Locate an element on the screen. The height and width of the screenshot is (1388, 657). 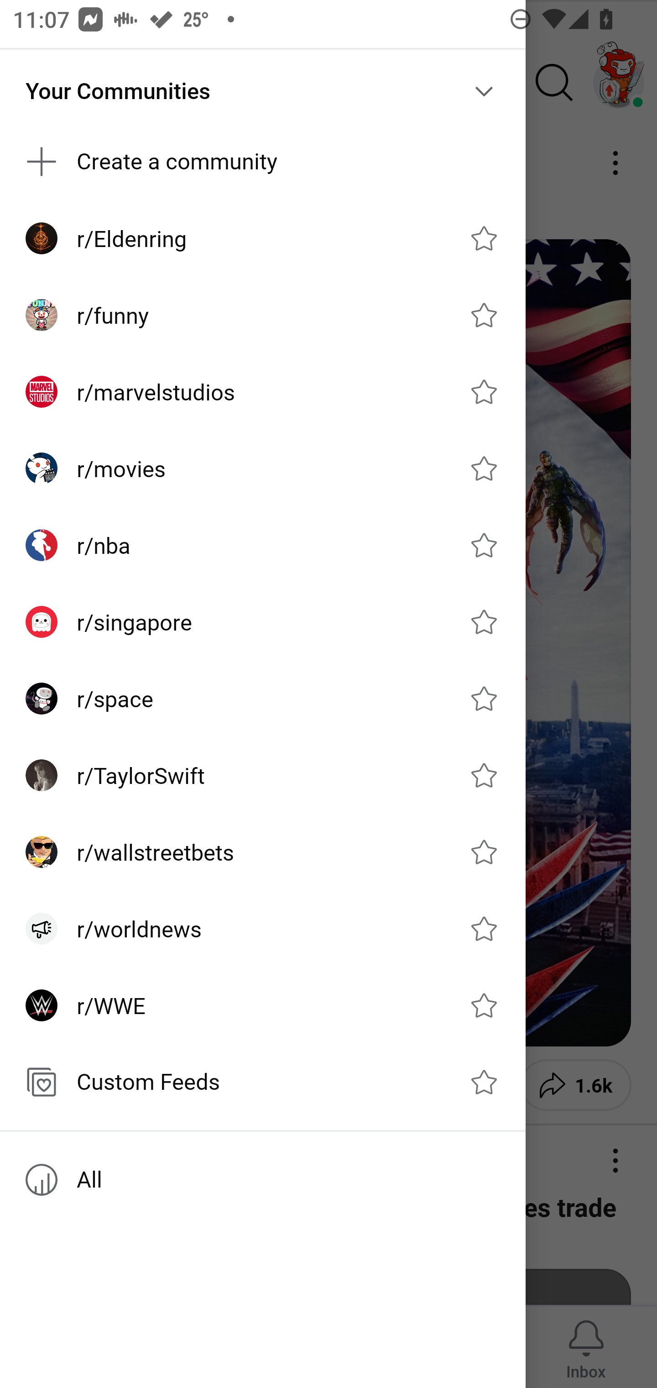
Favorite r/TaylorSwift is located at coordinates (484, 775).